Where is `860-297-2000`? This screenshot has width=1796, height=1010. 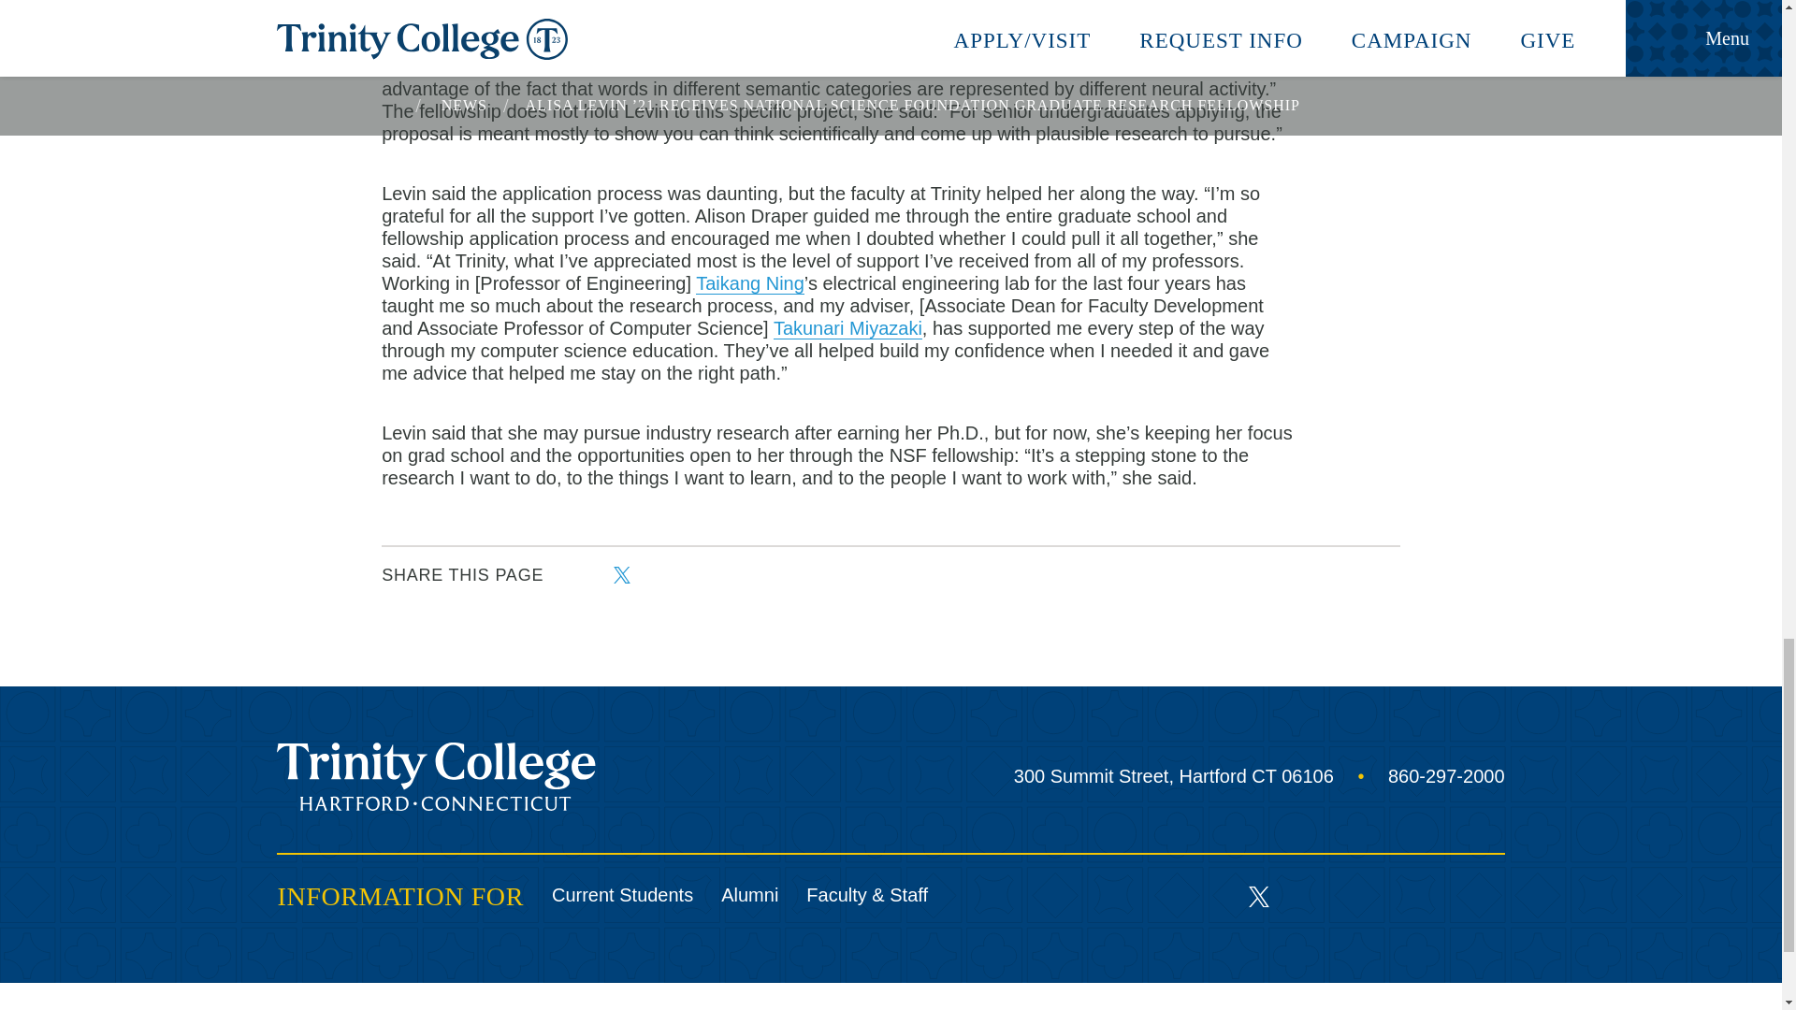 860-297-2000 is located at coordinates (1421, 776).